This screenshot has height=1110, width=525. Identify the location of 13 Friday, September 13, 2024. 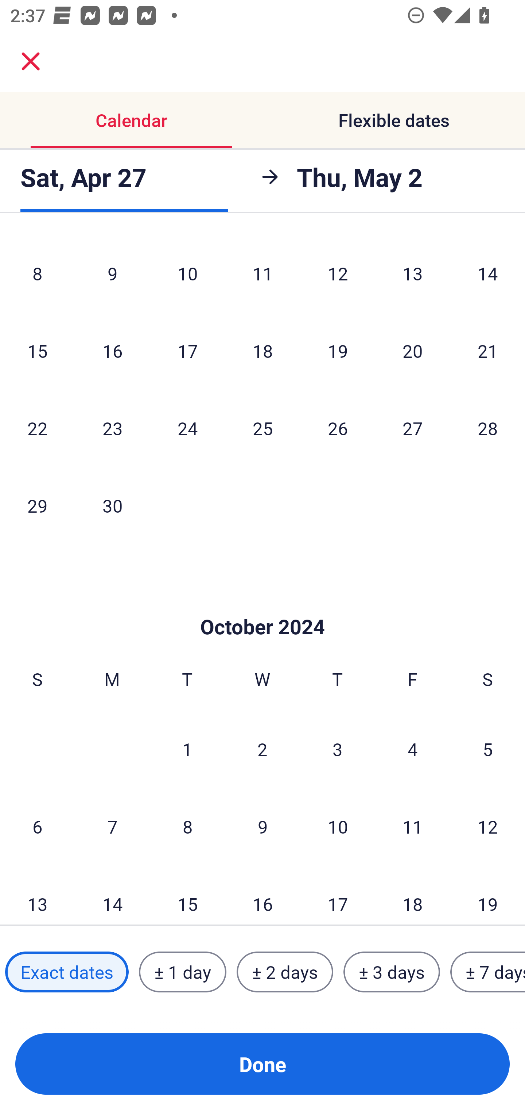
(413, 273).